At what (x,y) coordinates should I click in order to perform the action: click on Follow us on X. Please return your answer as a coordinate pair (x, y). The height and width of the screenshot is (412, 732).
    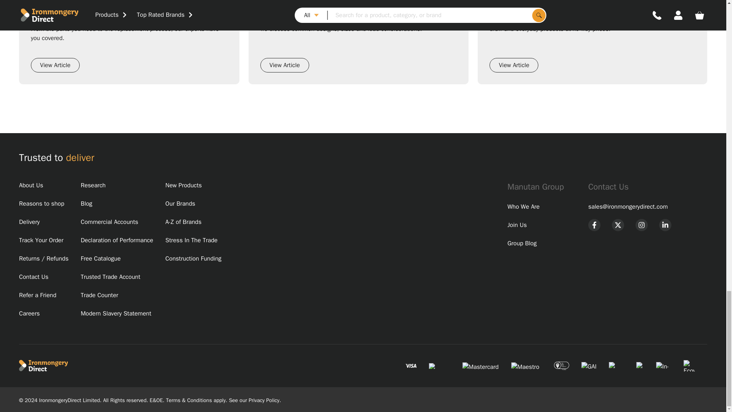
    Looking at the image, I should click on (618, 225).